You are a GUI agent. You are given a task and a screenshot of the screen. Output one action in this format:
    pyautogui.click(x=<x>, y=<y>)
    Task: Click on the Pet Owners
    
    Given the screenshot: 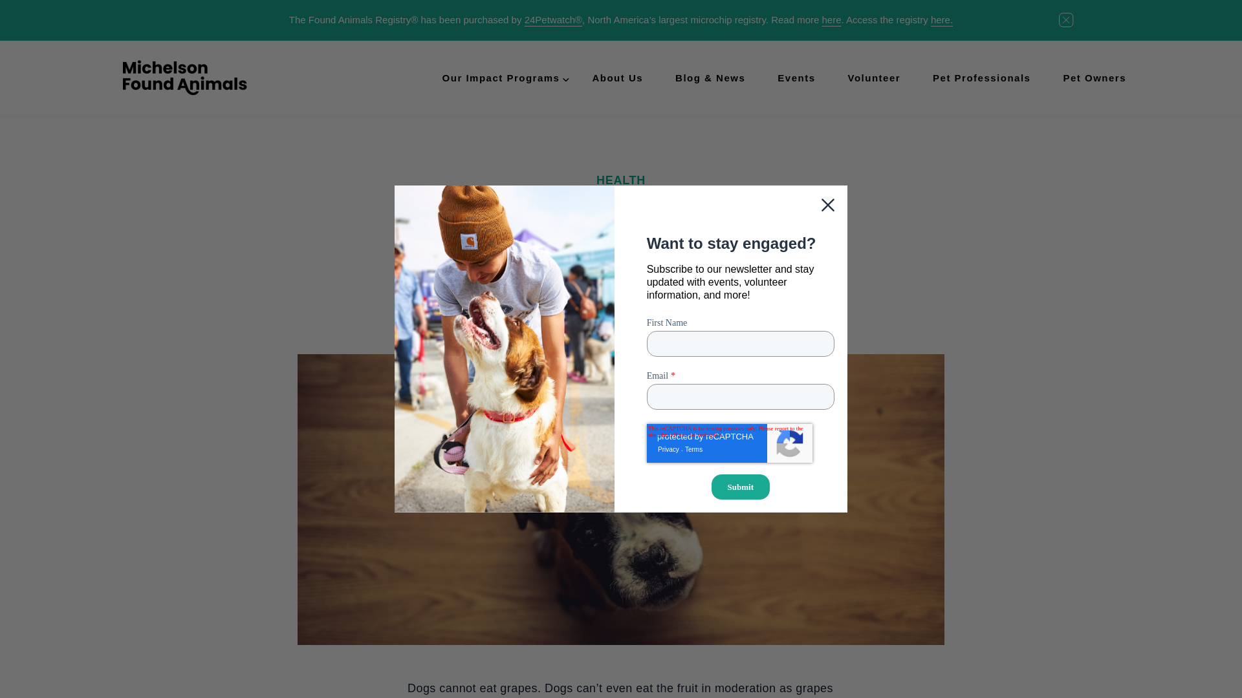 What is the action you would take?
    pyautogui.click(x=1095, y=78)
    